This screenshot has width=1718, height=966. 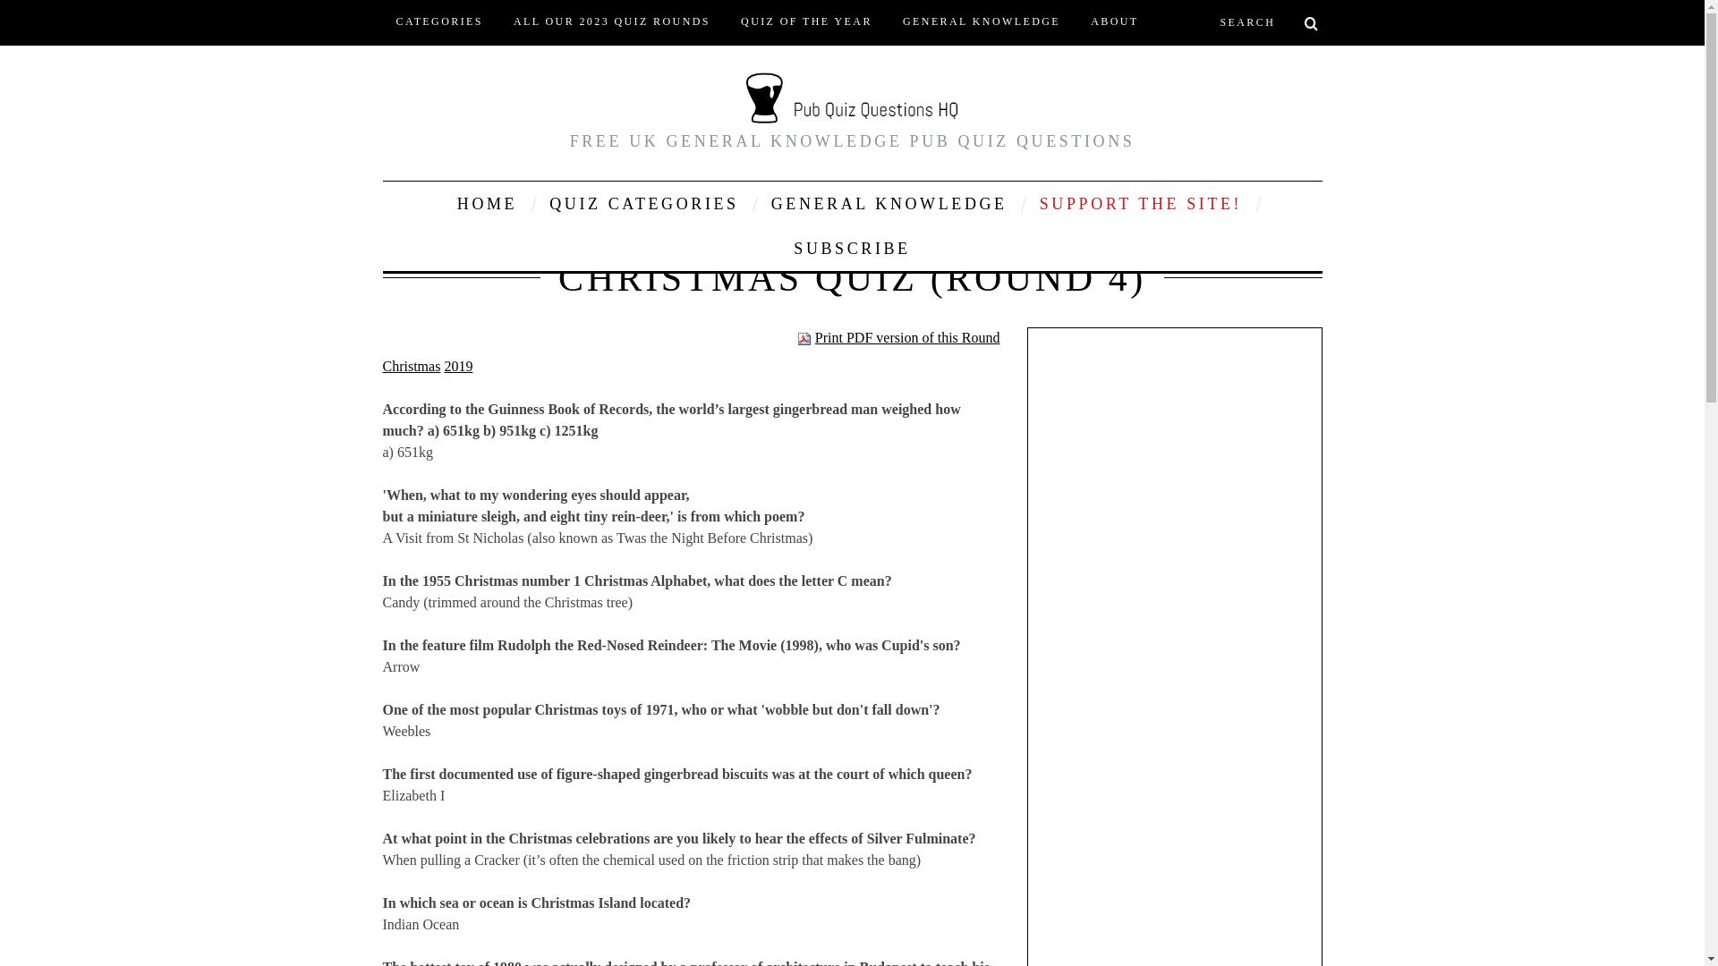 What do you see at coordinates (1113, 21) in the screenshot?
I see `ABOUT` at bounding box center [1113, 21].